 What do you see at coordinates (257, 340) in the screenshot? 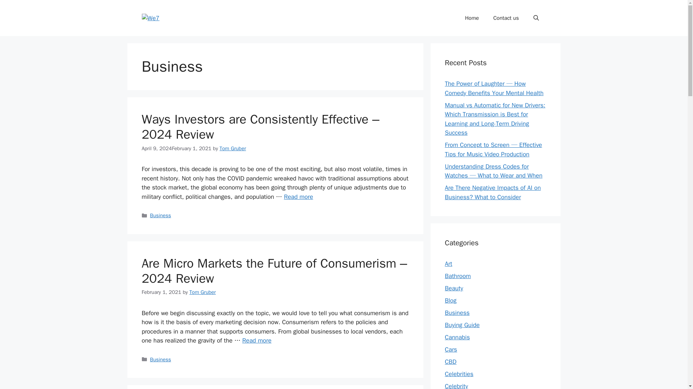
I see `Read more` at bounding box center [257, 340].